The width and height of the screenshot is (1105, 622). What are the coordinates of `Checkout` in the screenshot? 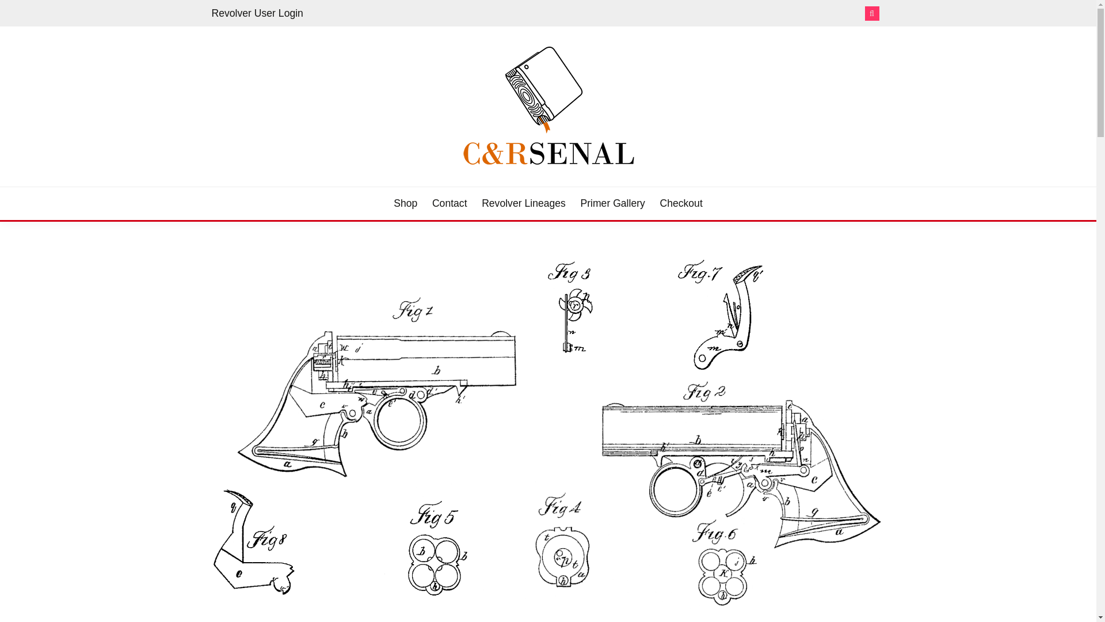 It's located at (680, 203).